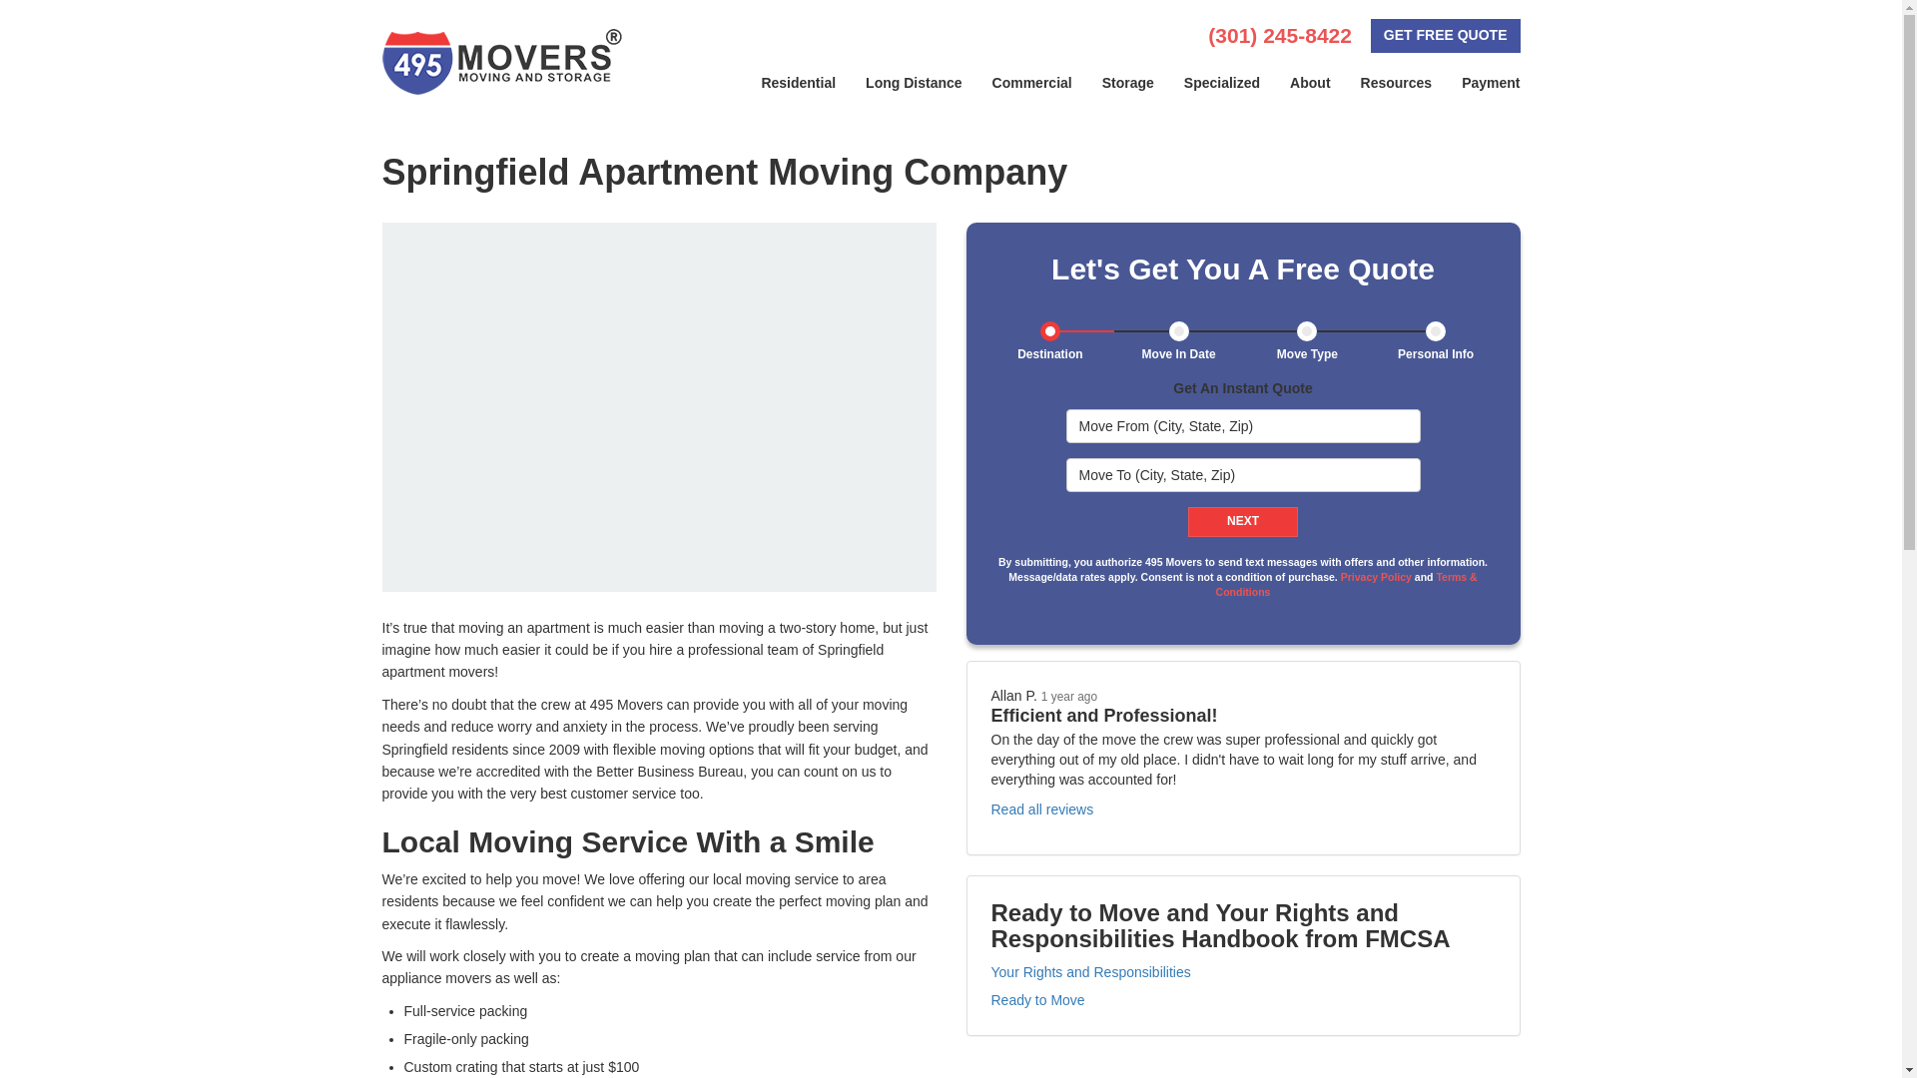 The width and height of the screenshot is (1917, 1078). I want to click on Storage, so click(1128, 83).